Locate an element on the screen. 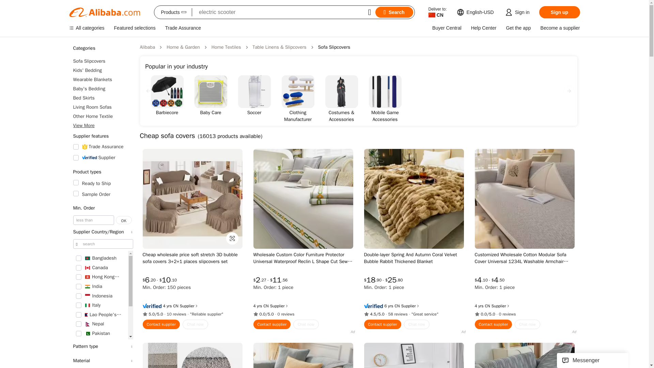  Wearable Blankets is located at coordinates (103, 79).